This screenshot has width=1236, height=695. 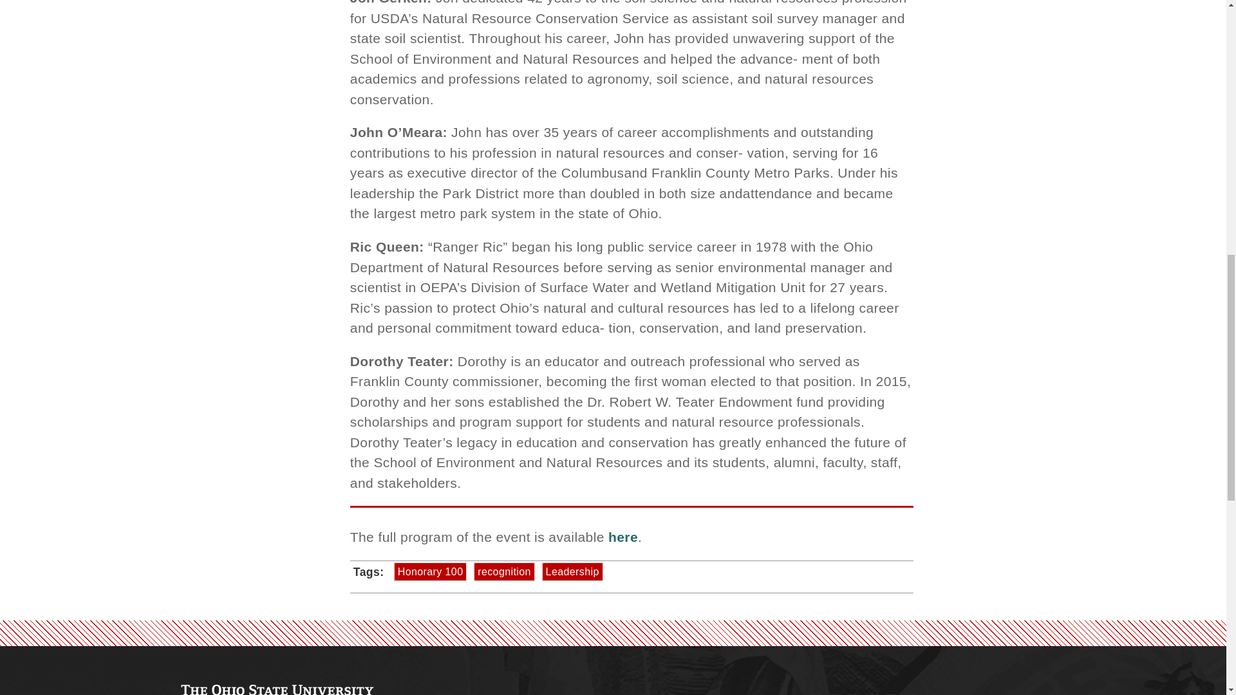 What do you see at coordinates (277, 690) in the screenshot?
I see `CFAES Home` at bounding box center [277, 690].